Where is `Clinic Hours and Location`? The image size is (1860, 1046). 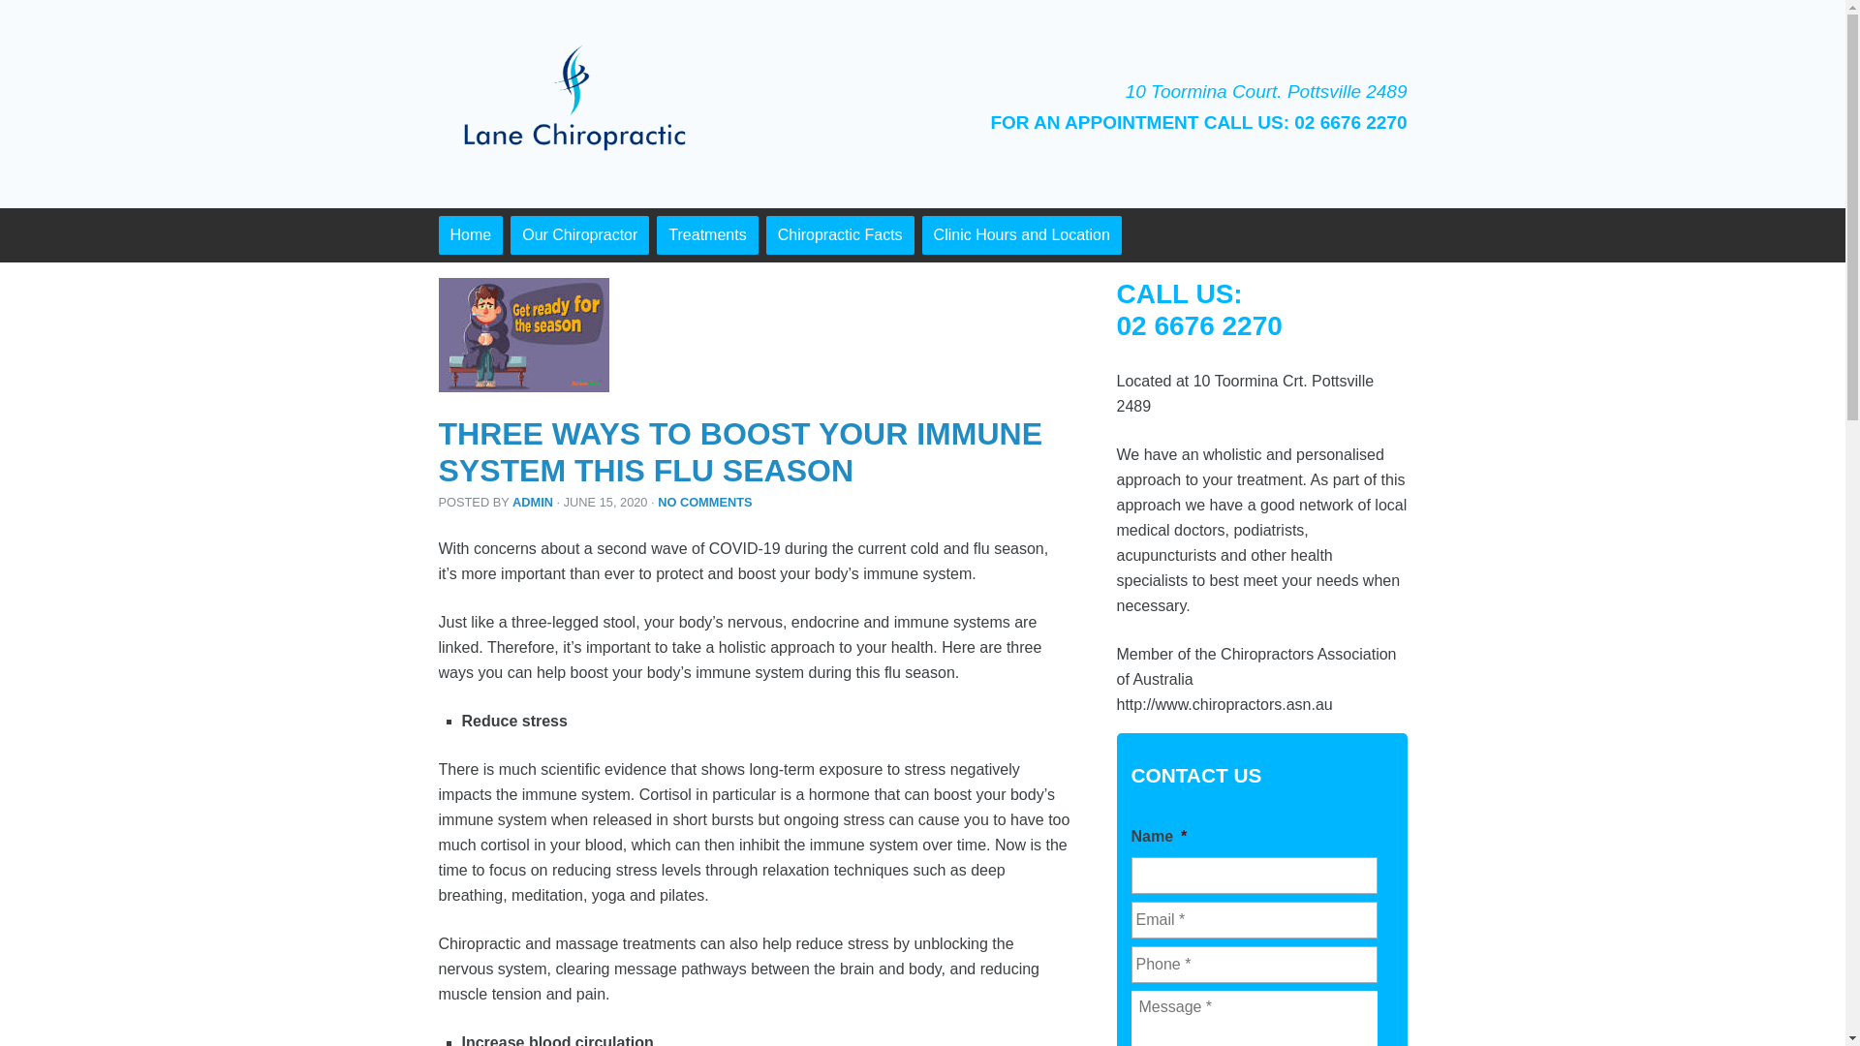 Clinic Hours and Location is located at coordinates (1022, 235).